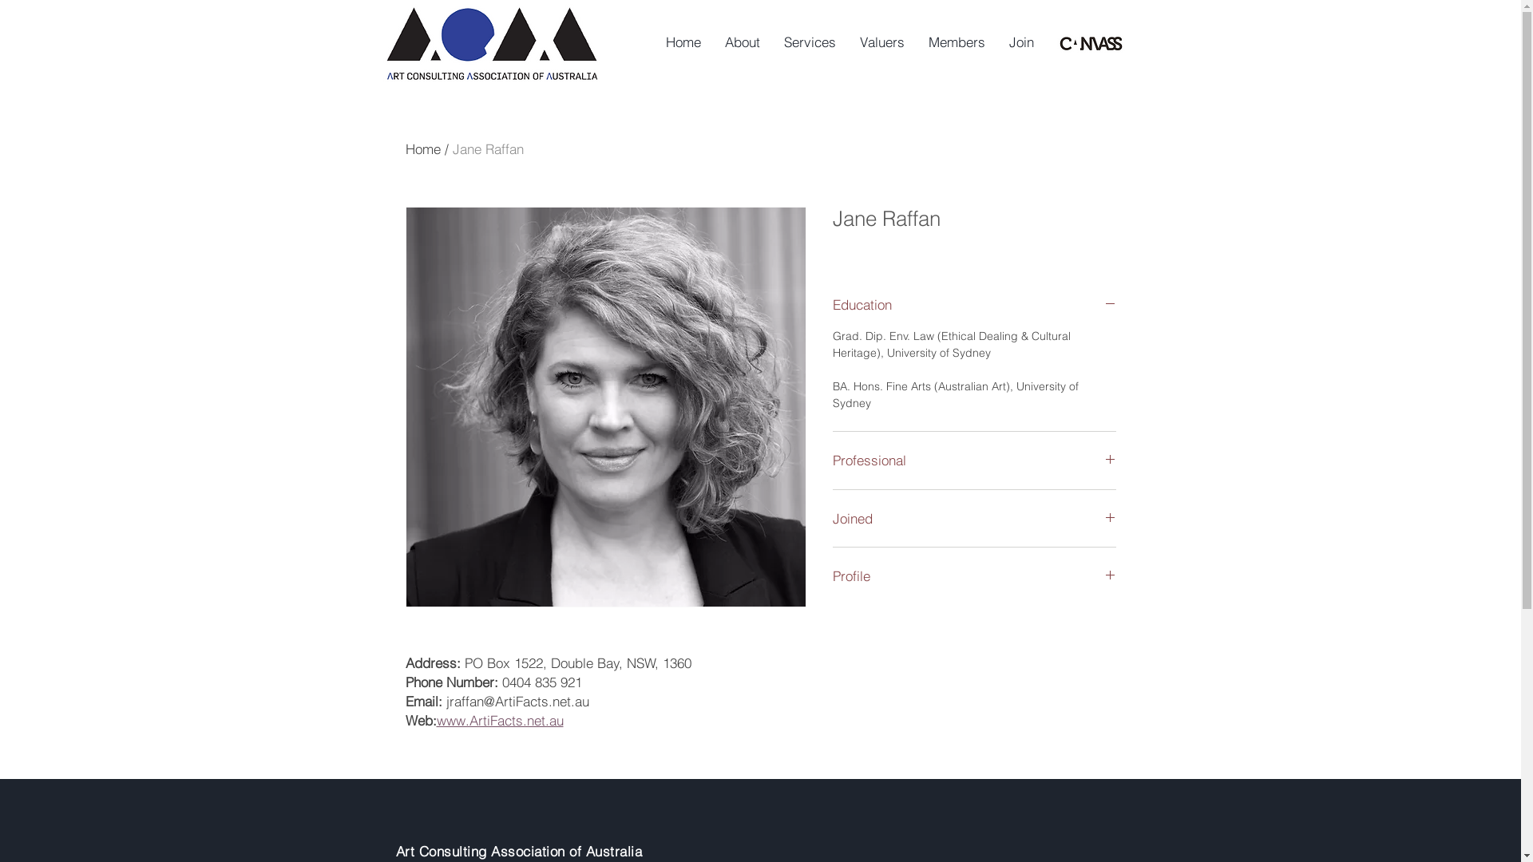 The width and height of the screenshot is (1533, 862). Describe the element at coordinates (683, 42) in the screenshot. I see `Home` at that location.